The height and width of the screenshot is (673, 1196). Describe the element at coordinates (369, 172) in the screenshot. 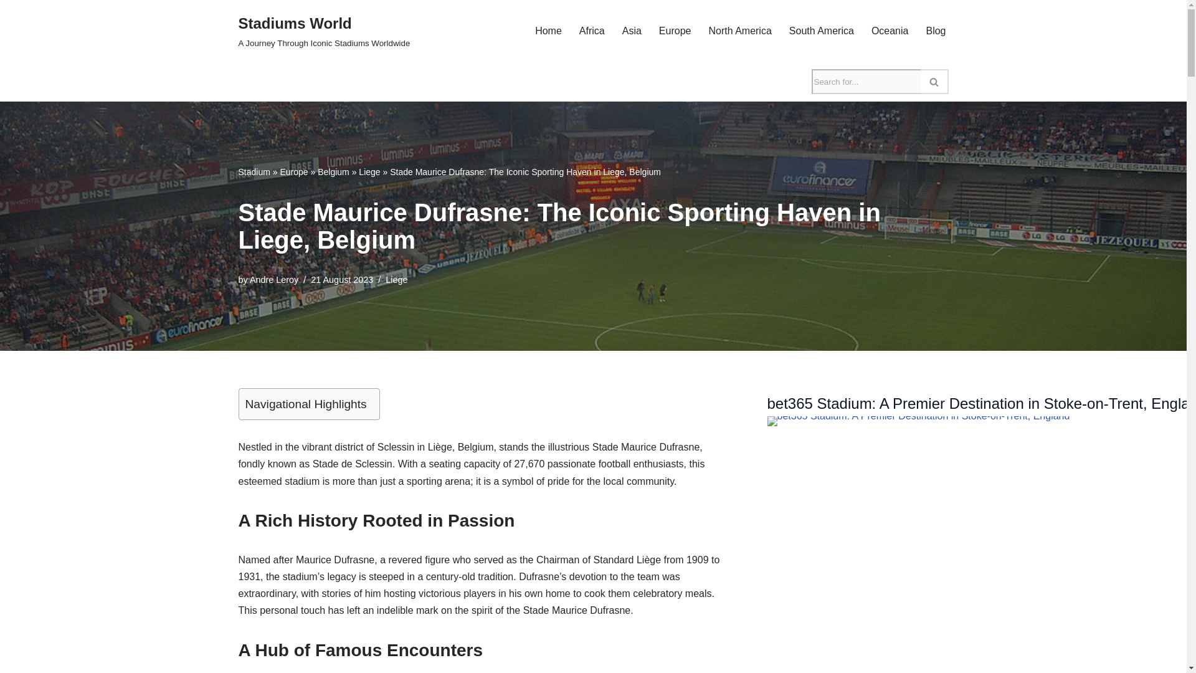

I see `Skip to content` at that location.